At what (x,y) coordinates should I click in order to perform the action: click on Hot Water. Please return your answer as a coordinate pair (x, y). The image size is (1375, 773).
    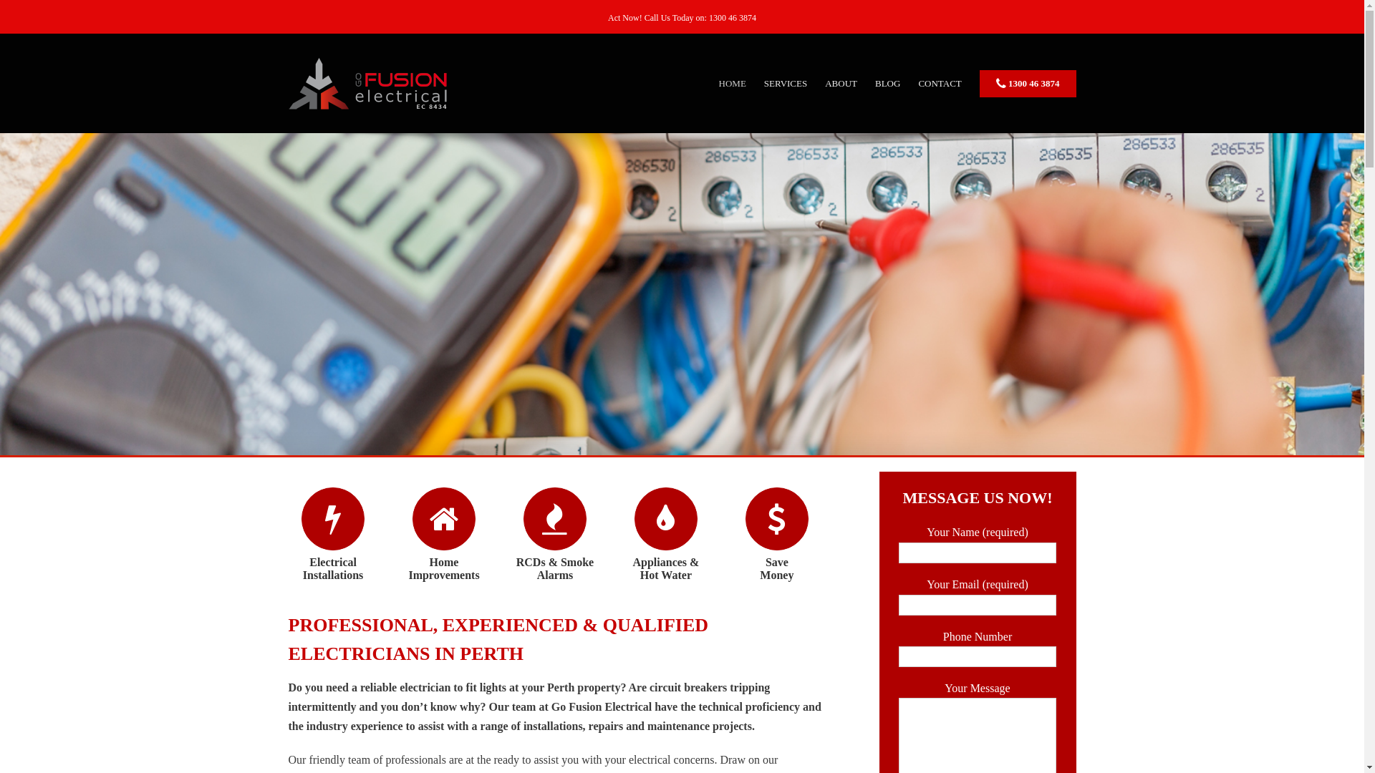
    Looking at the image, I should click on (666, 575).